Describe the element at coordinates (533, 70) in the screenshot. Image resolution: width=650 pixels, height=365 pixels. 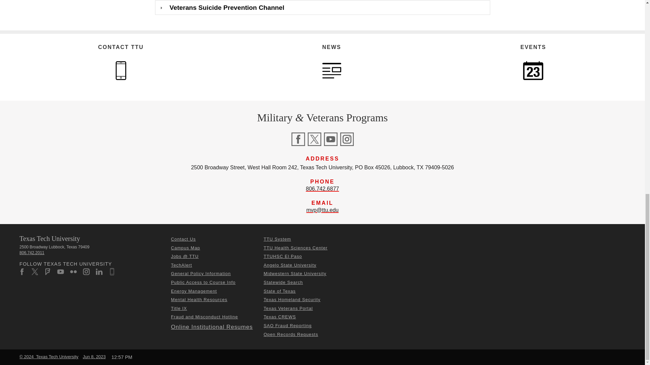
I see `EVENTSEVENTS` at that location.